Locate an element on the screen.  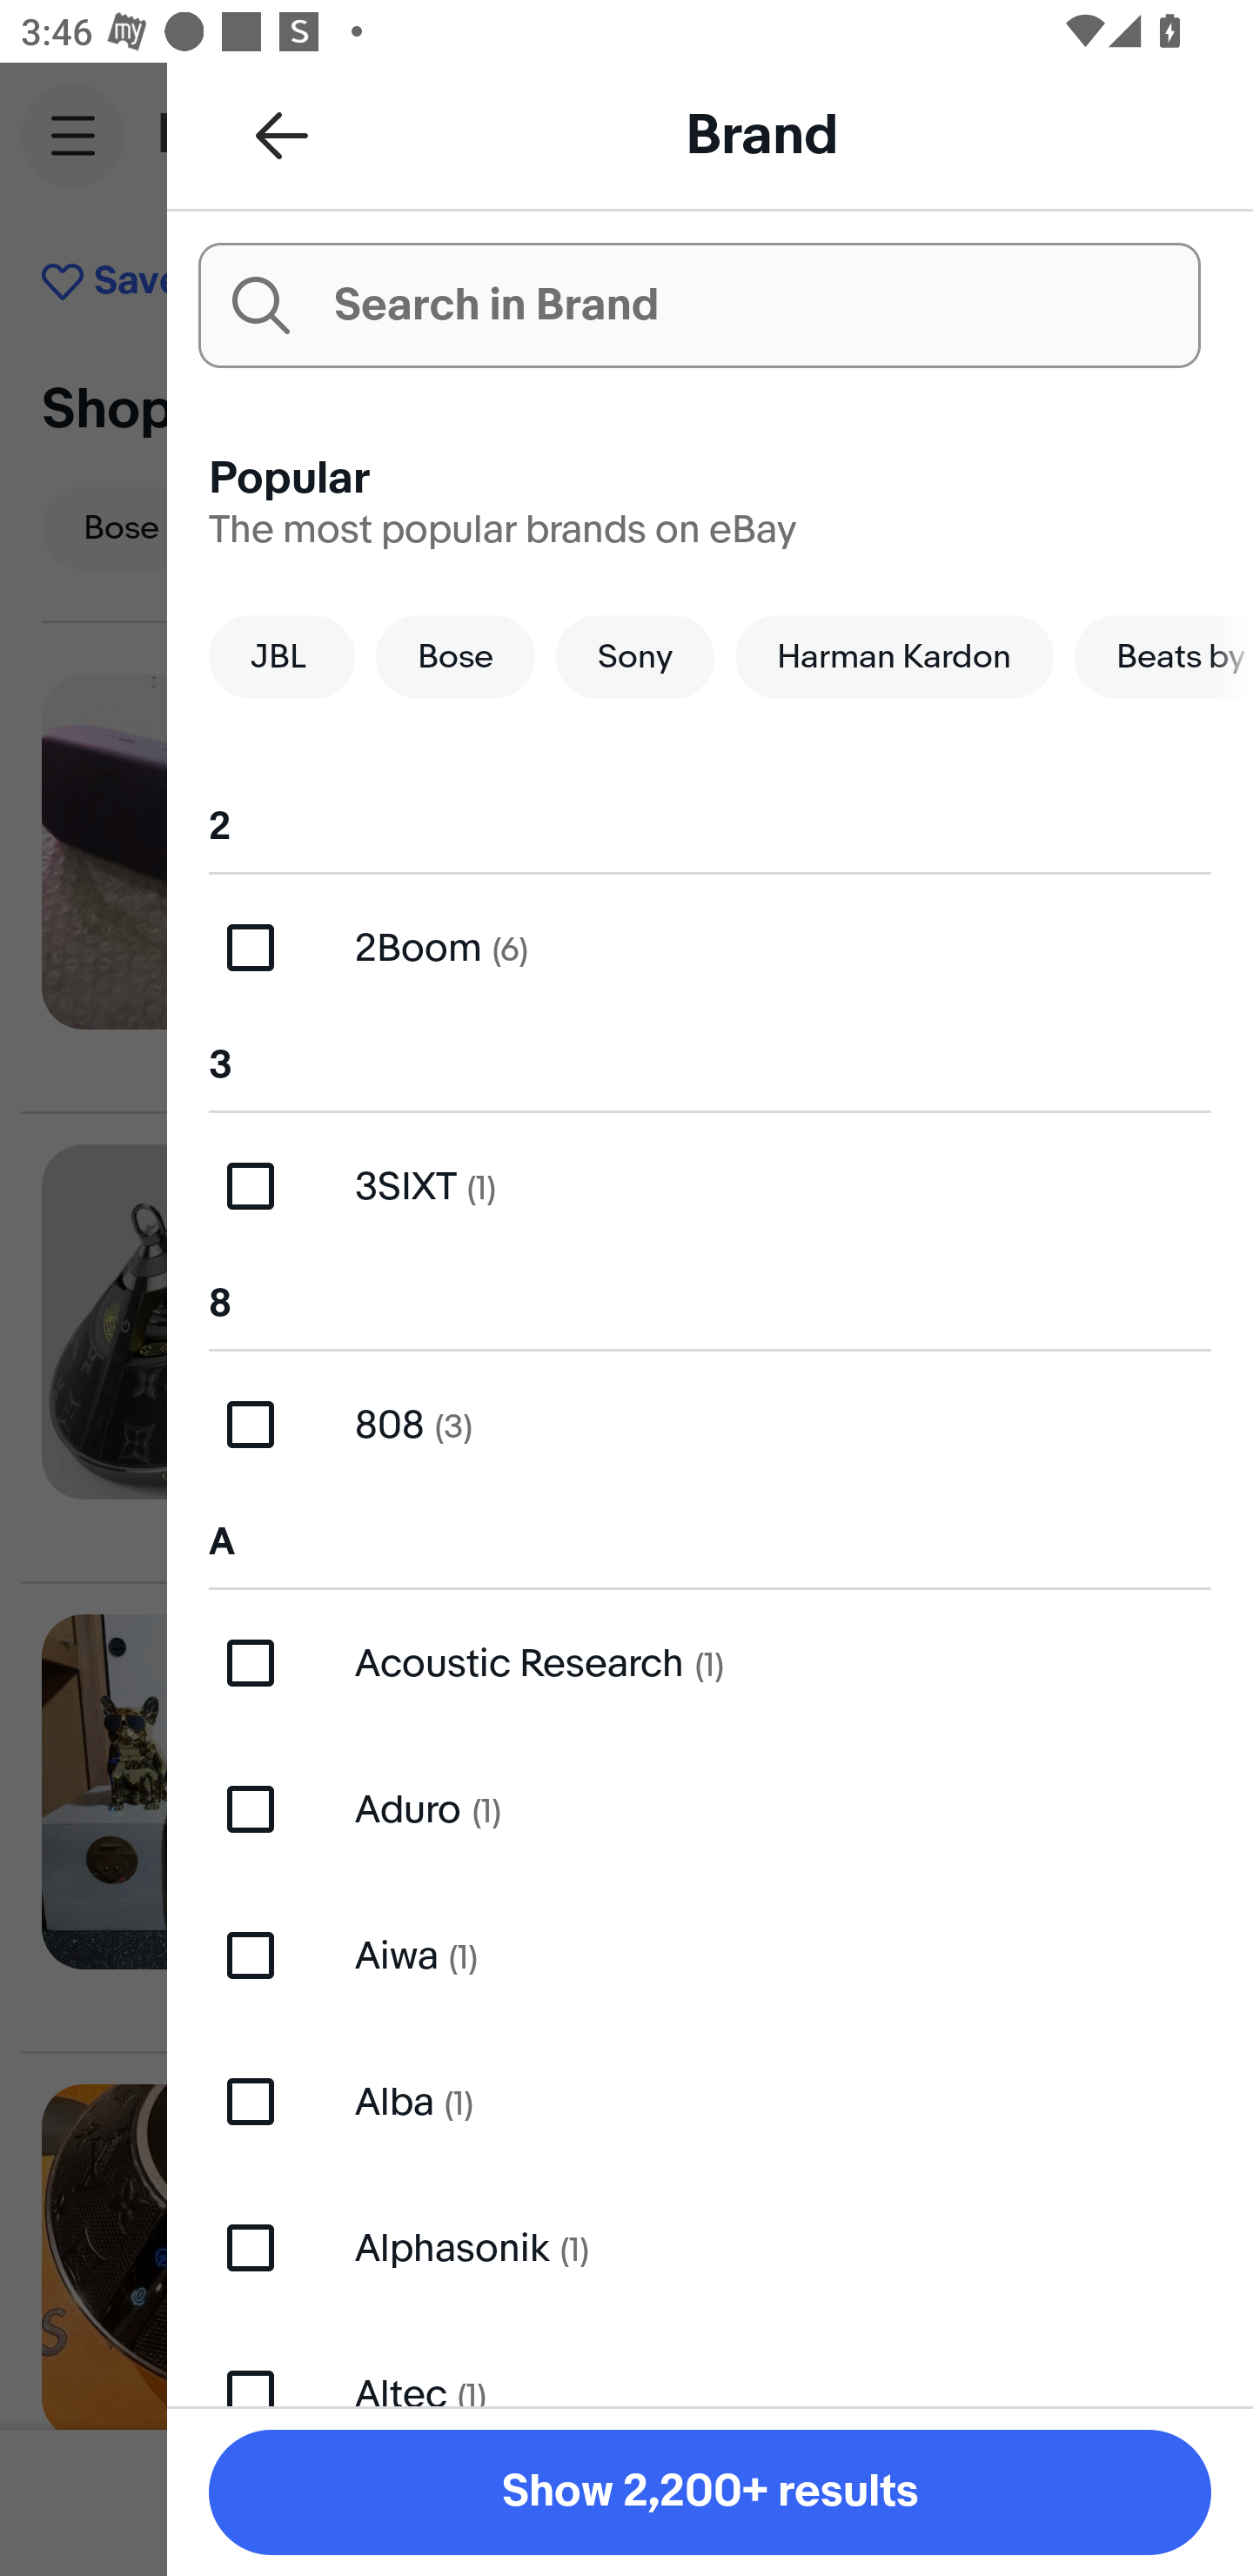
3SIXT (1) is located at coordinates (710, 1185).